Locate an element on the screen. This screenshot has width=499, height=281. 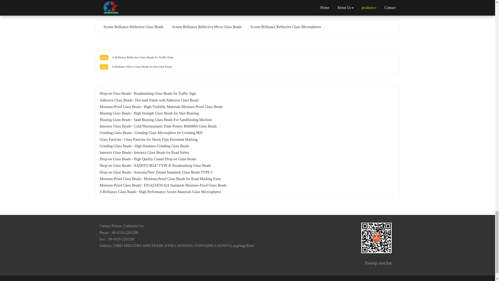
S-Brilliance Micro Glass Beads for Hot-melt Paints is located at coordinates (142, 67).